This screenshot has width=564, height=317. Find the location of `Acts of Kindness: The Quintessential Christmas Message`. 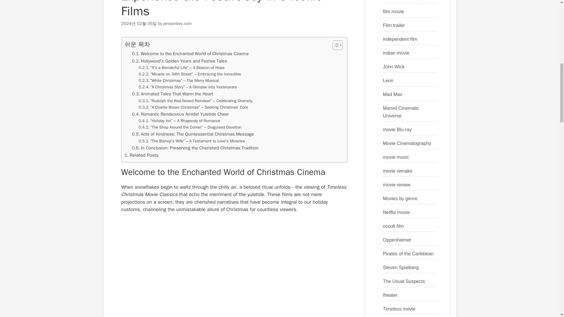

Acts of Kindness: The Quintessential Christmas Message is located at coordinates (193, 134).